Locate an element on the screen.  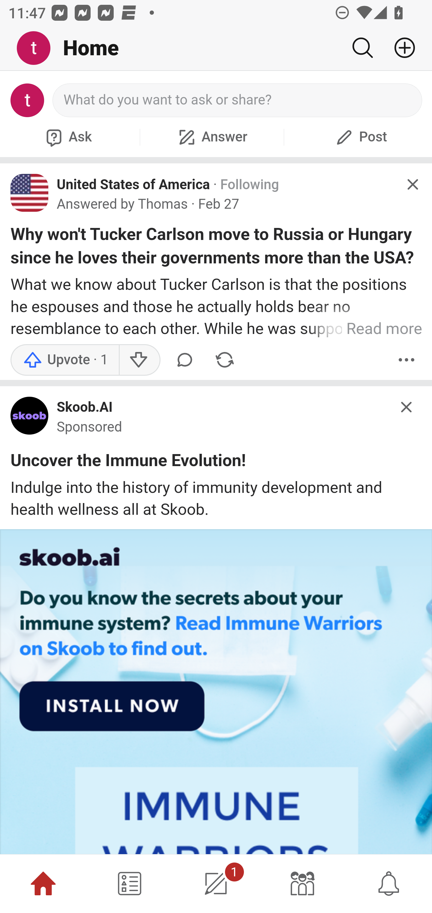
United States of America is located at coordinates (133, 184).